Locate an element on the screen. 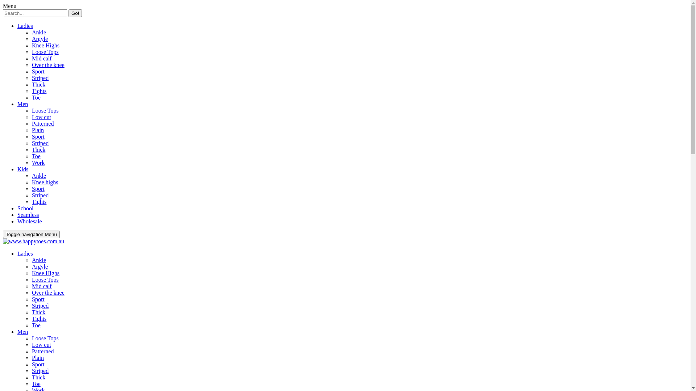  Ankle is located at coordinates (39, 260).